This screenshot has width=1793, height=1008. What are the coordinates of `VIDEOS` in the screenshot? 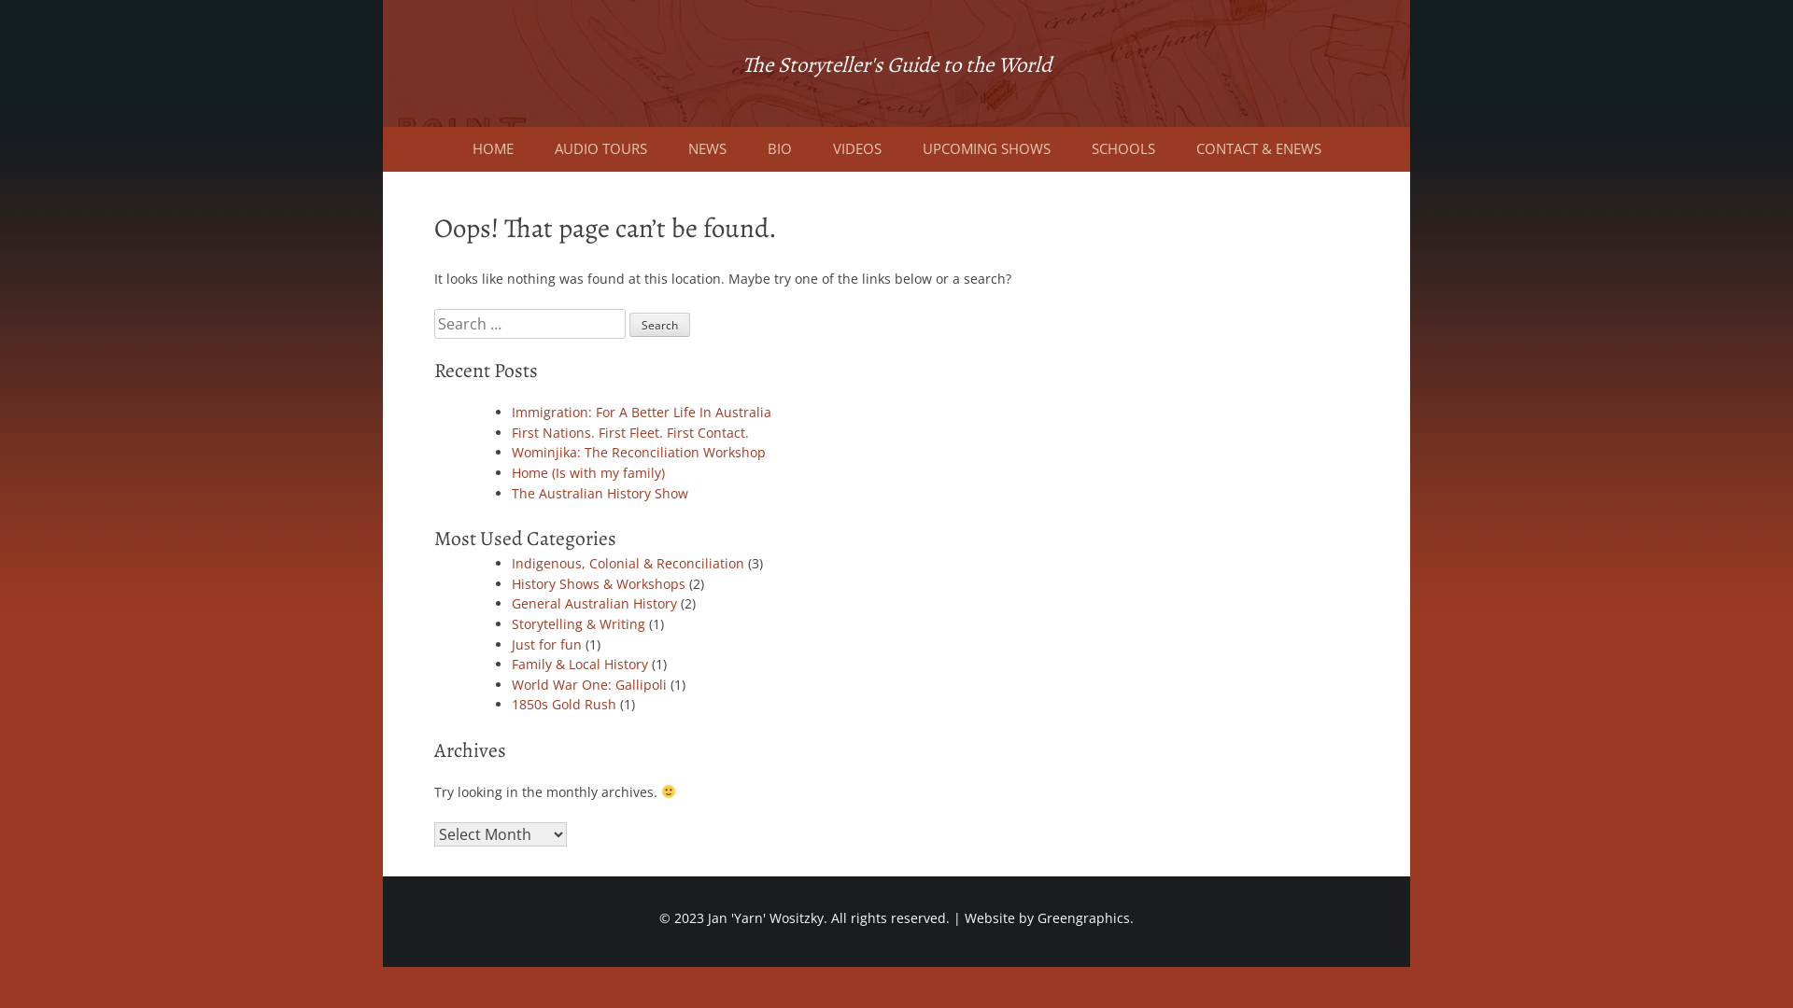 It's located at (857, 149).